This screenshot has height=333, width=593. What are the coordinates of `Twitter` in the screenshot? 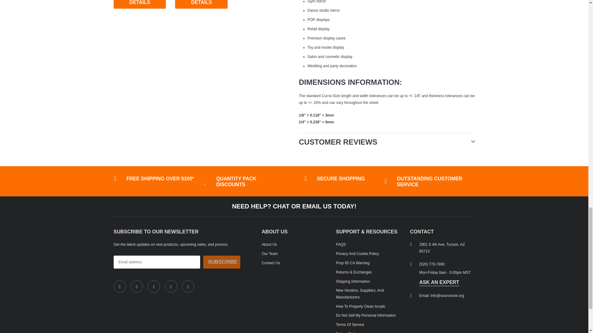 It's located at (137, 286).